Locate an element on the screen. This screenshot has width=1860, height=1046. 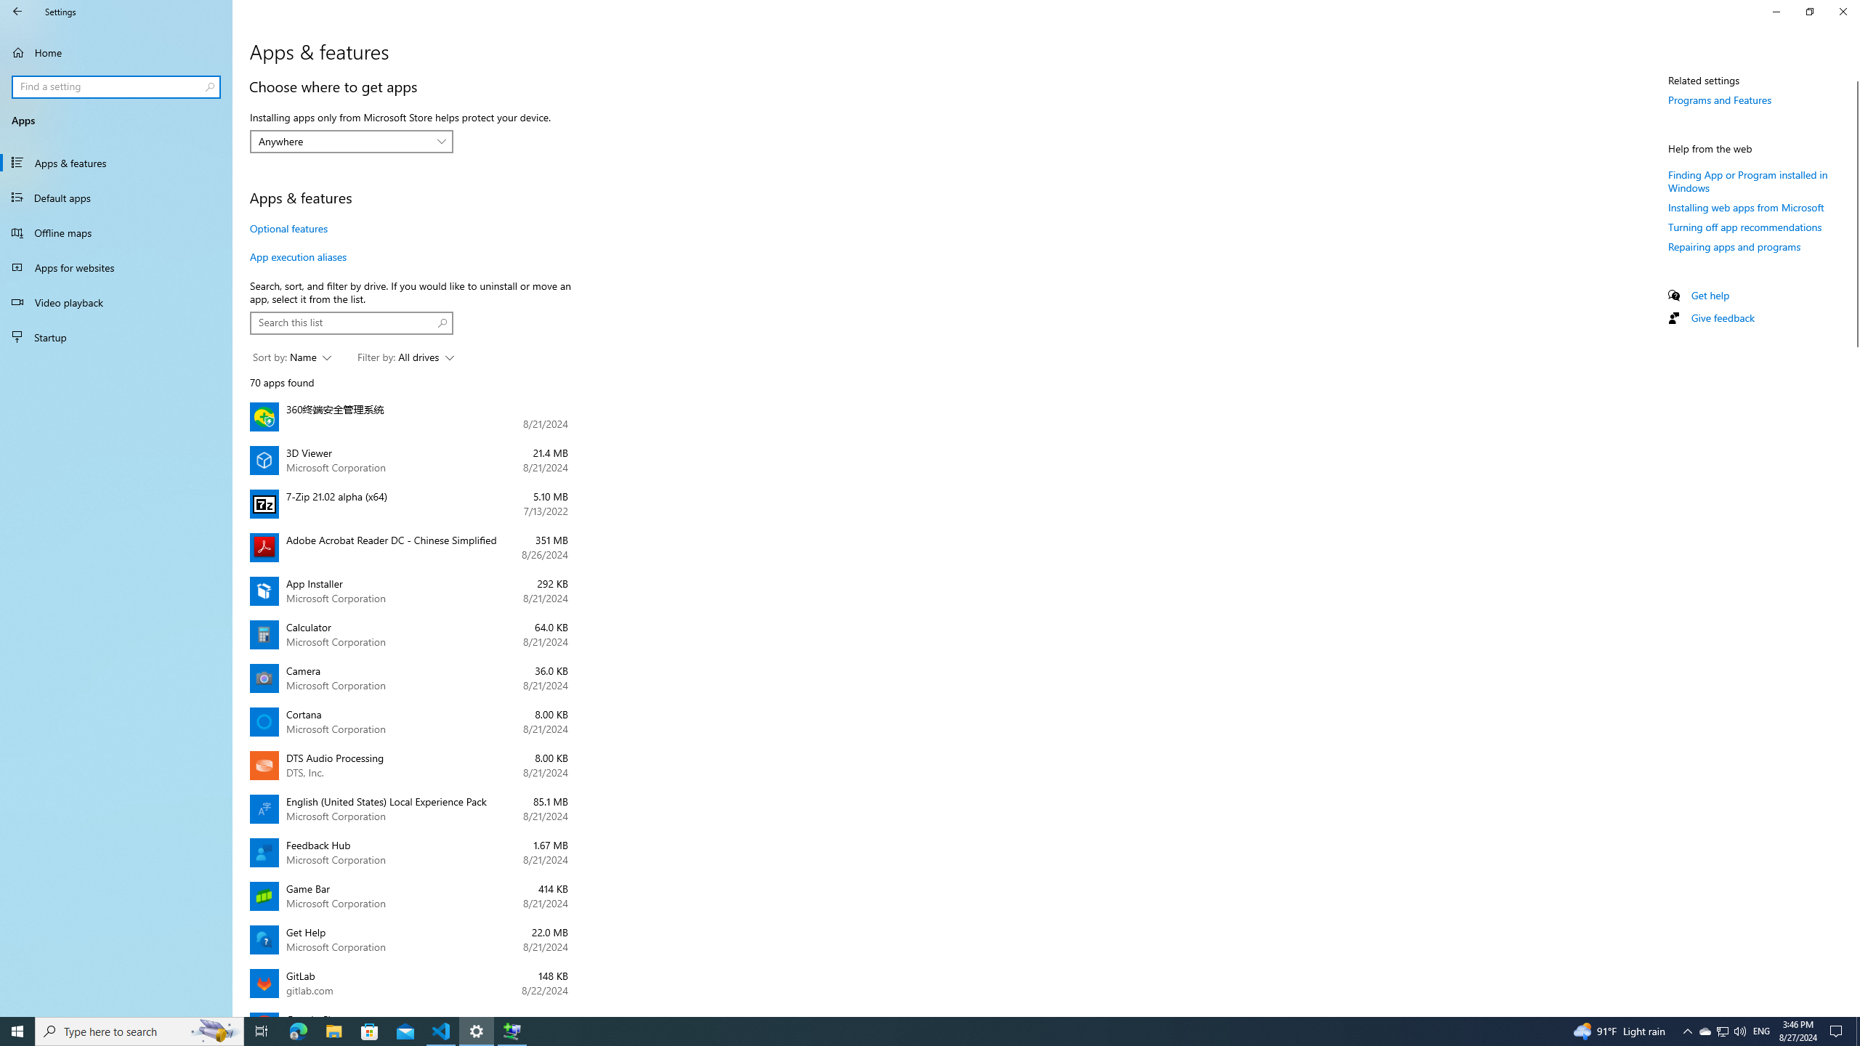
Finding App or Program installed in Windows is located at coordinates (1748, 180).